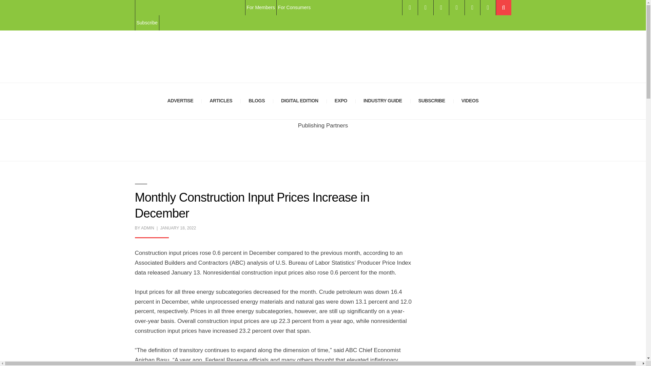 This screenshot has width=651, height=366. Describe the element at coordinates (220, 101) in the screenshot. I see `ARTICLES` at that location.